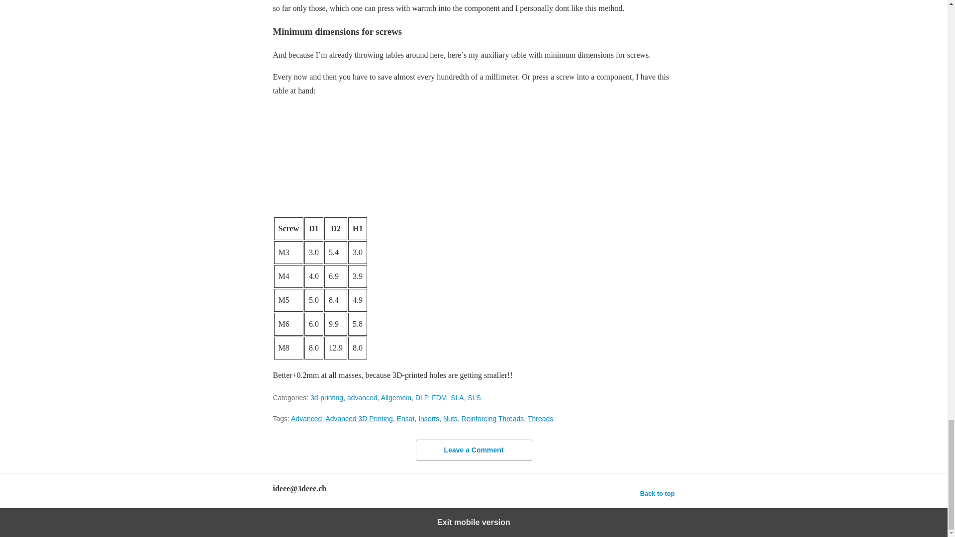 This screenshot has height=537, width=955. Describe the element at coordinates (450, 418) in the screenshot. I see `Nuts` at that location.